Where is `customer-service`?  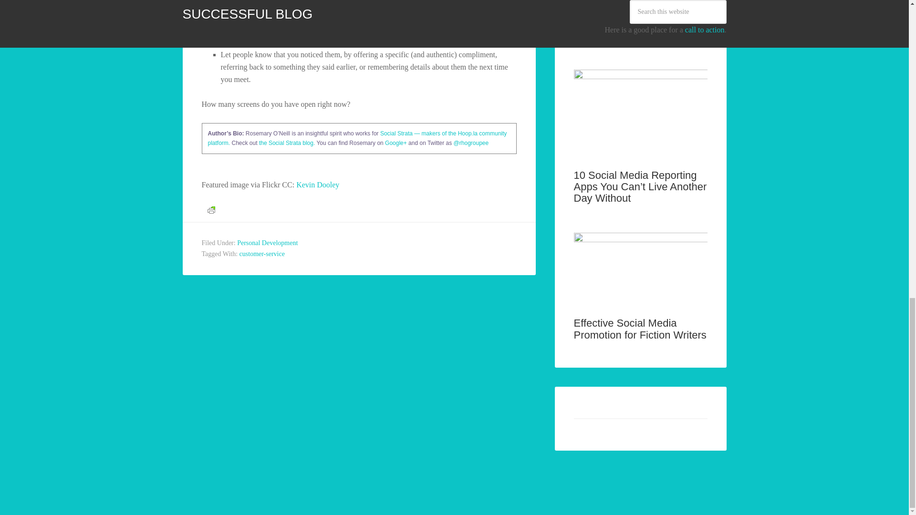 customer-service is located at coordinates (262, 254).